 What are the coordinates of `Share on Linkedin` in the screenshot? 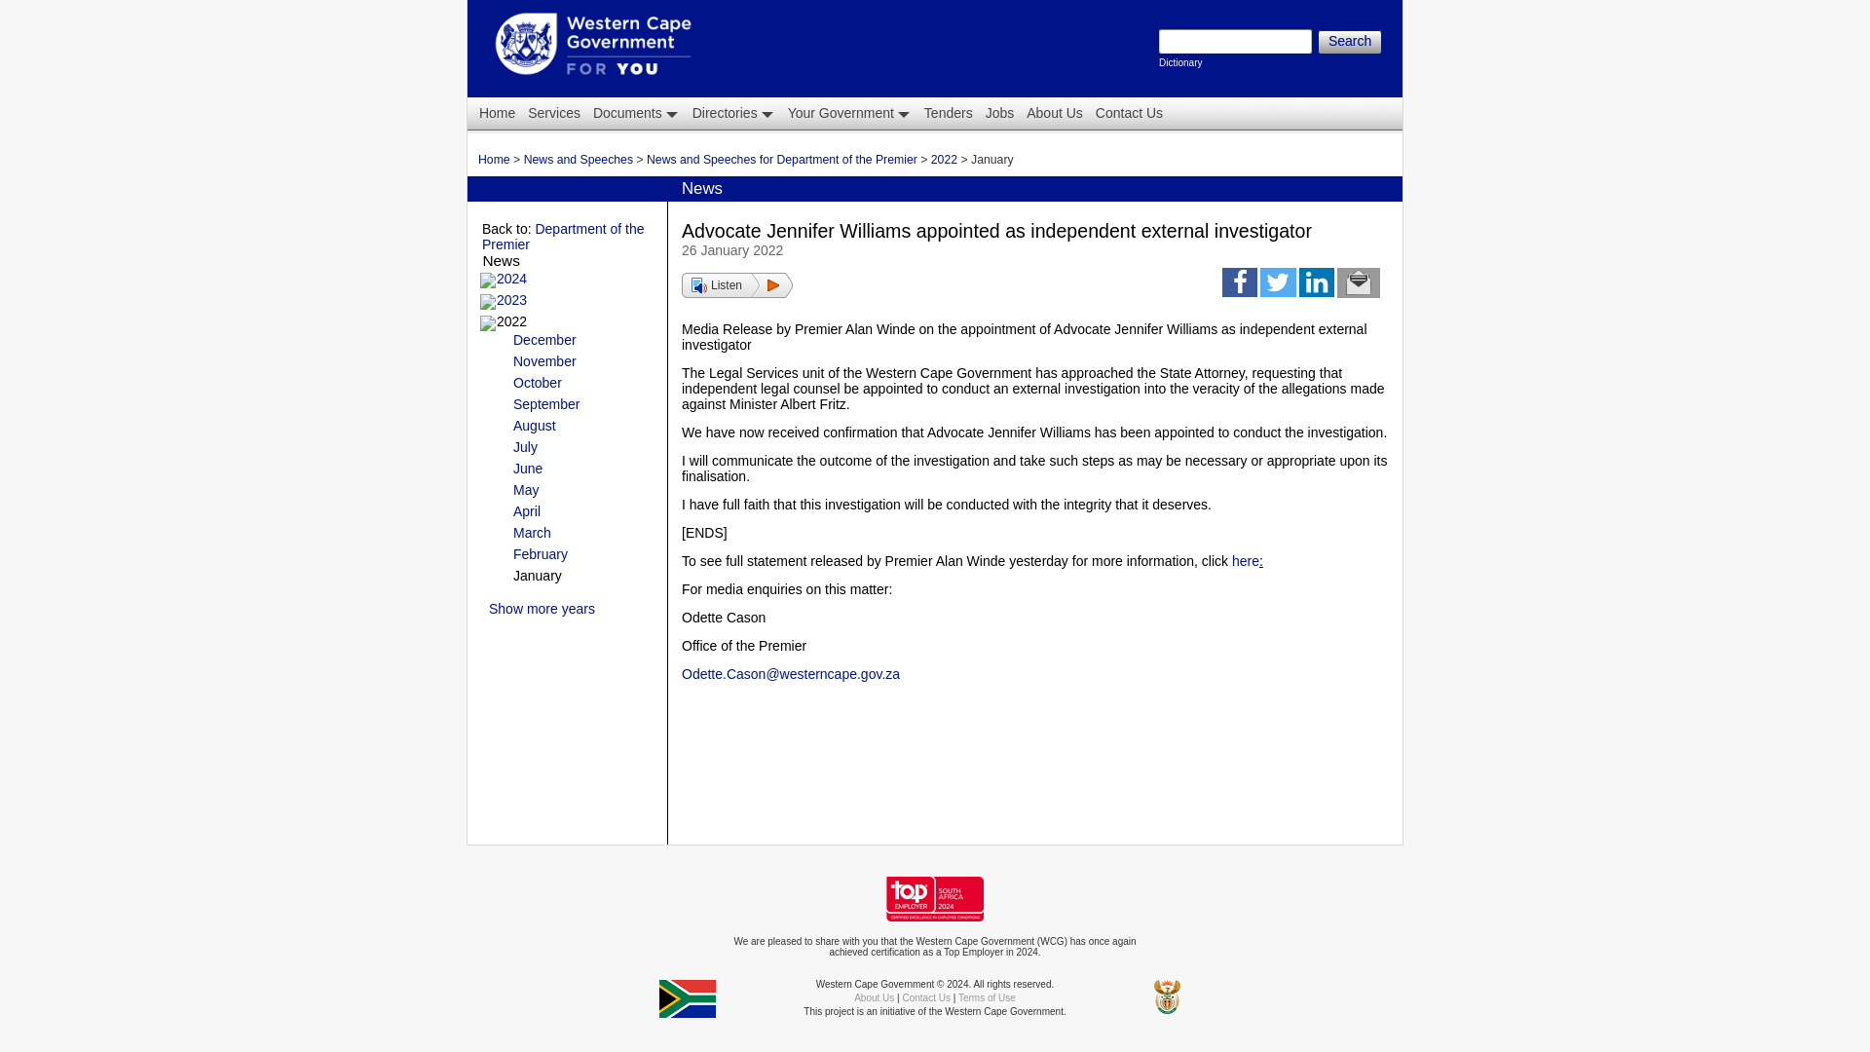 It's located at (1235, 41).